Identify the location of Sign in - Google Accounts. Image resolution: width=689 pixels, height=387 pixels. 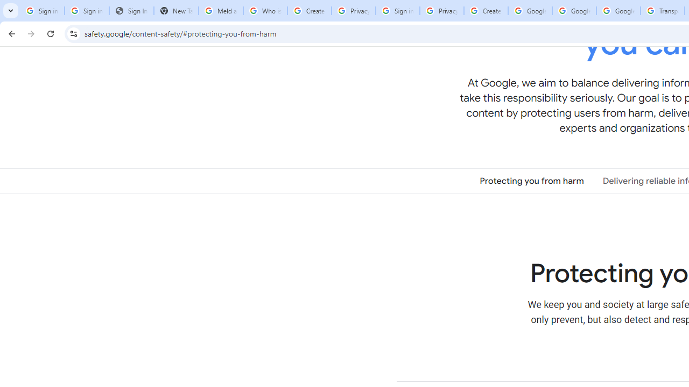
(397, 11).